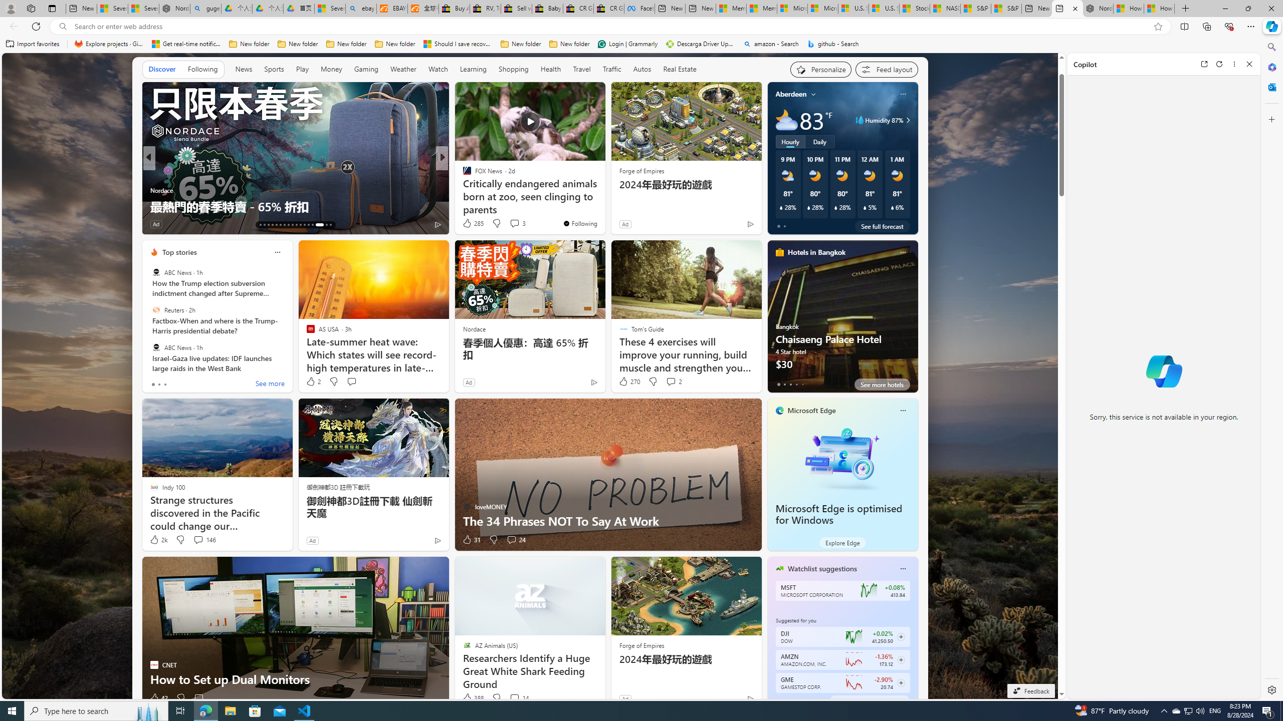 The image size is (1283, 721). Describe the element at coordinates (1271, 87) in the screenshot. I see `Outlook` at that location.